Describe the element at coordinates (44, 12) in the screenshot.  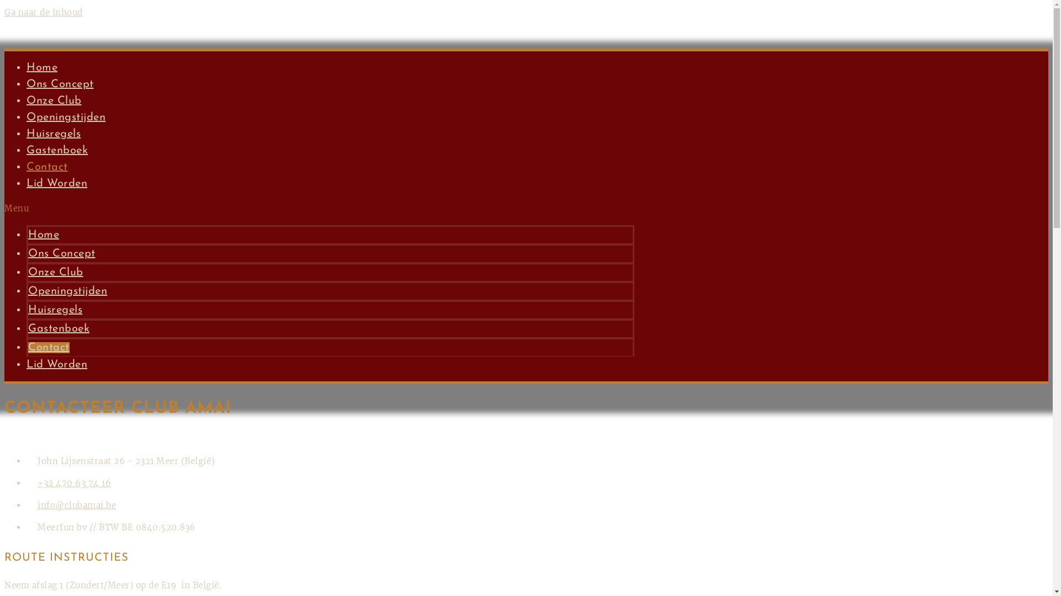
I see `Ga naar de inhoud` at that location.